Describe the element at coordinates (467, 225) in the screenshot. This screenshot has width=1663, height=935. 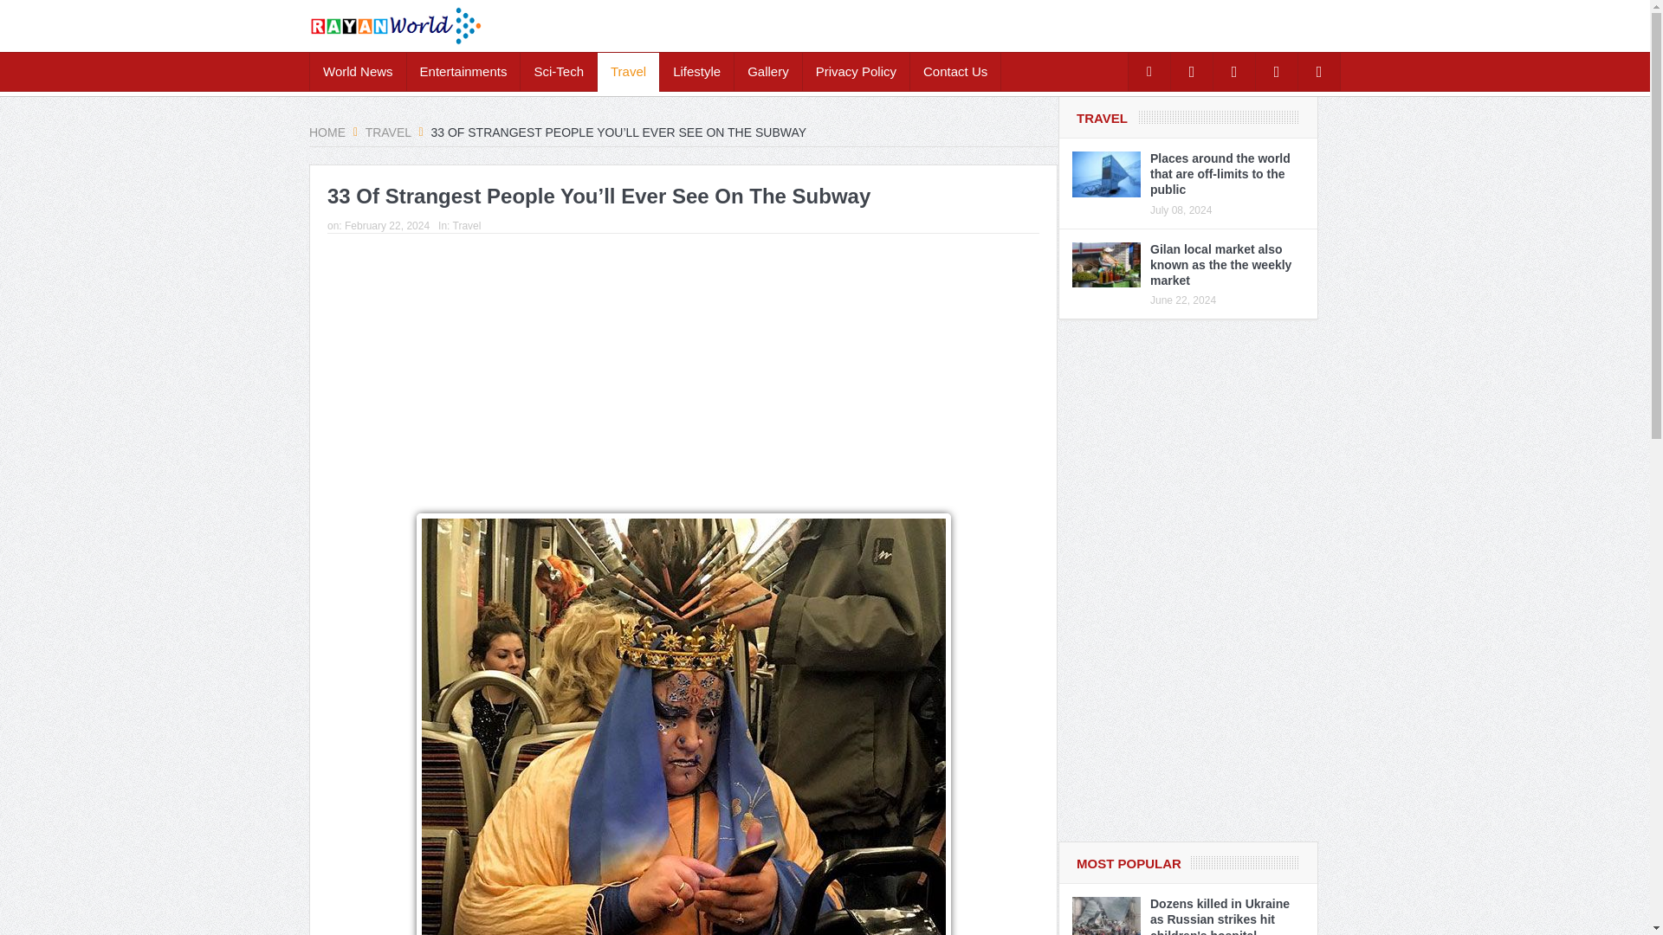
I see `Travel` at that location.